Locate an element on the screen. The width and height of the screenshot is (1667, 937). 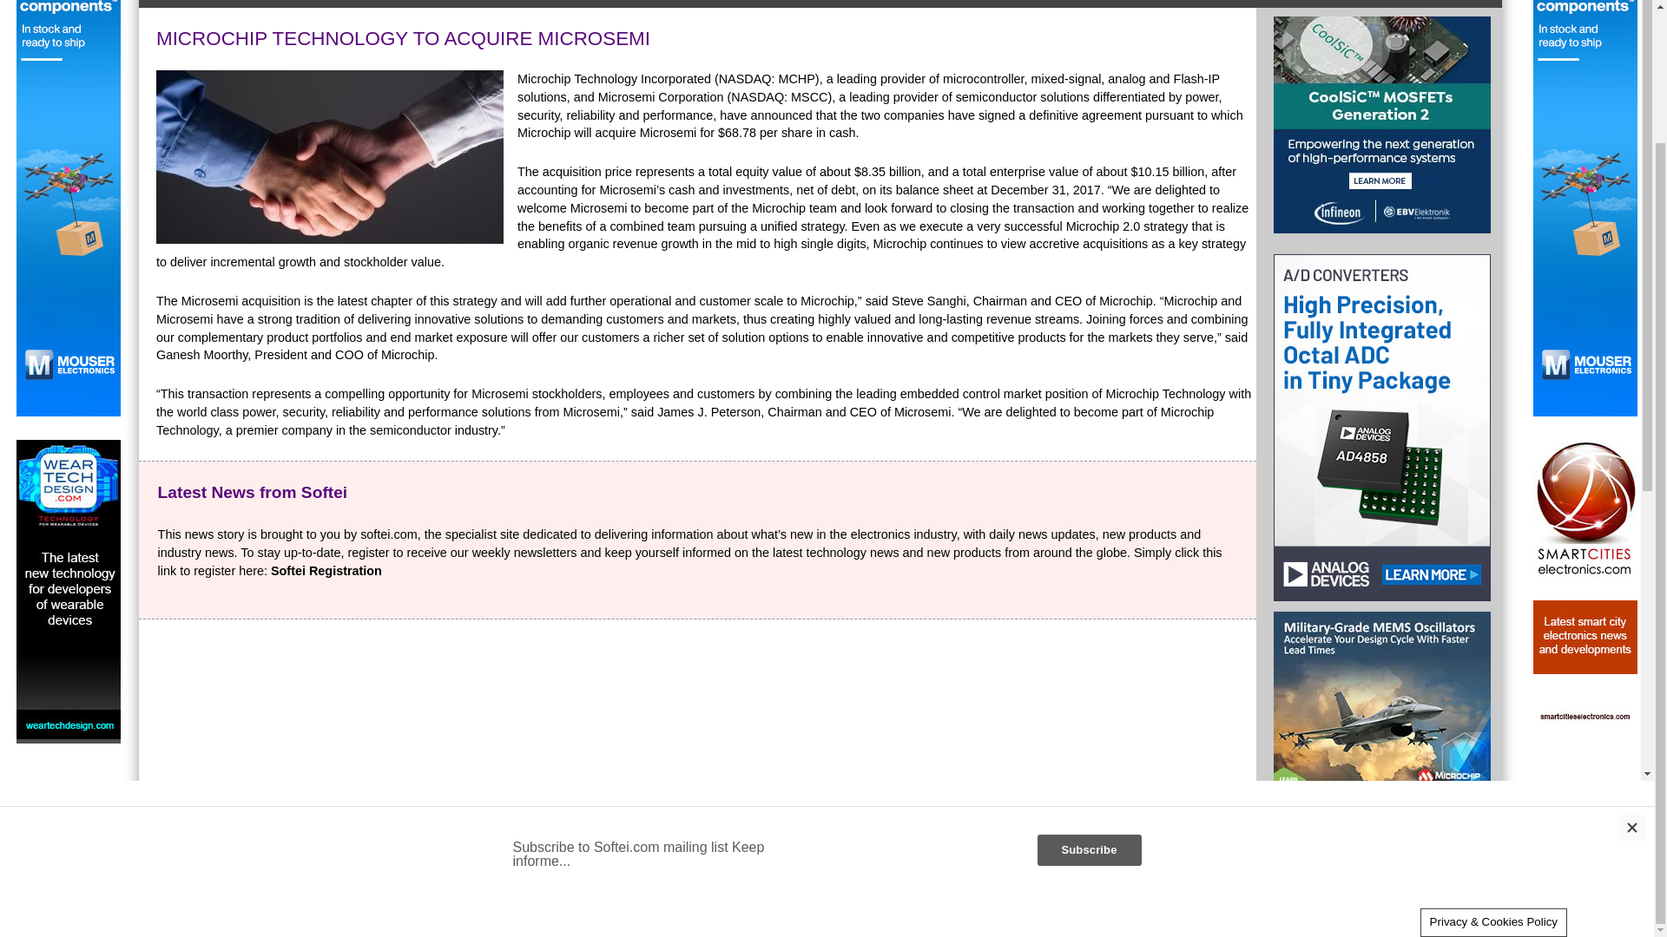
Subscribe is located at coordinates (1095, 867).